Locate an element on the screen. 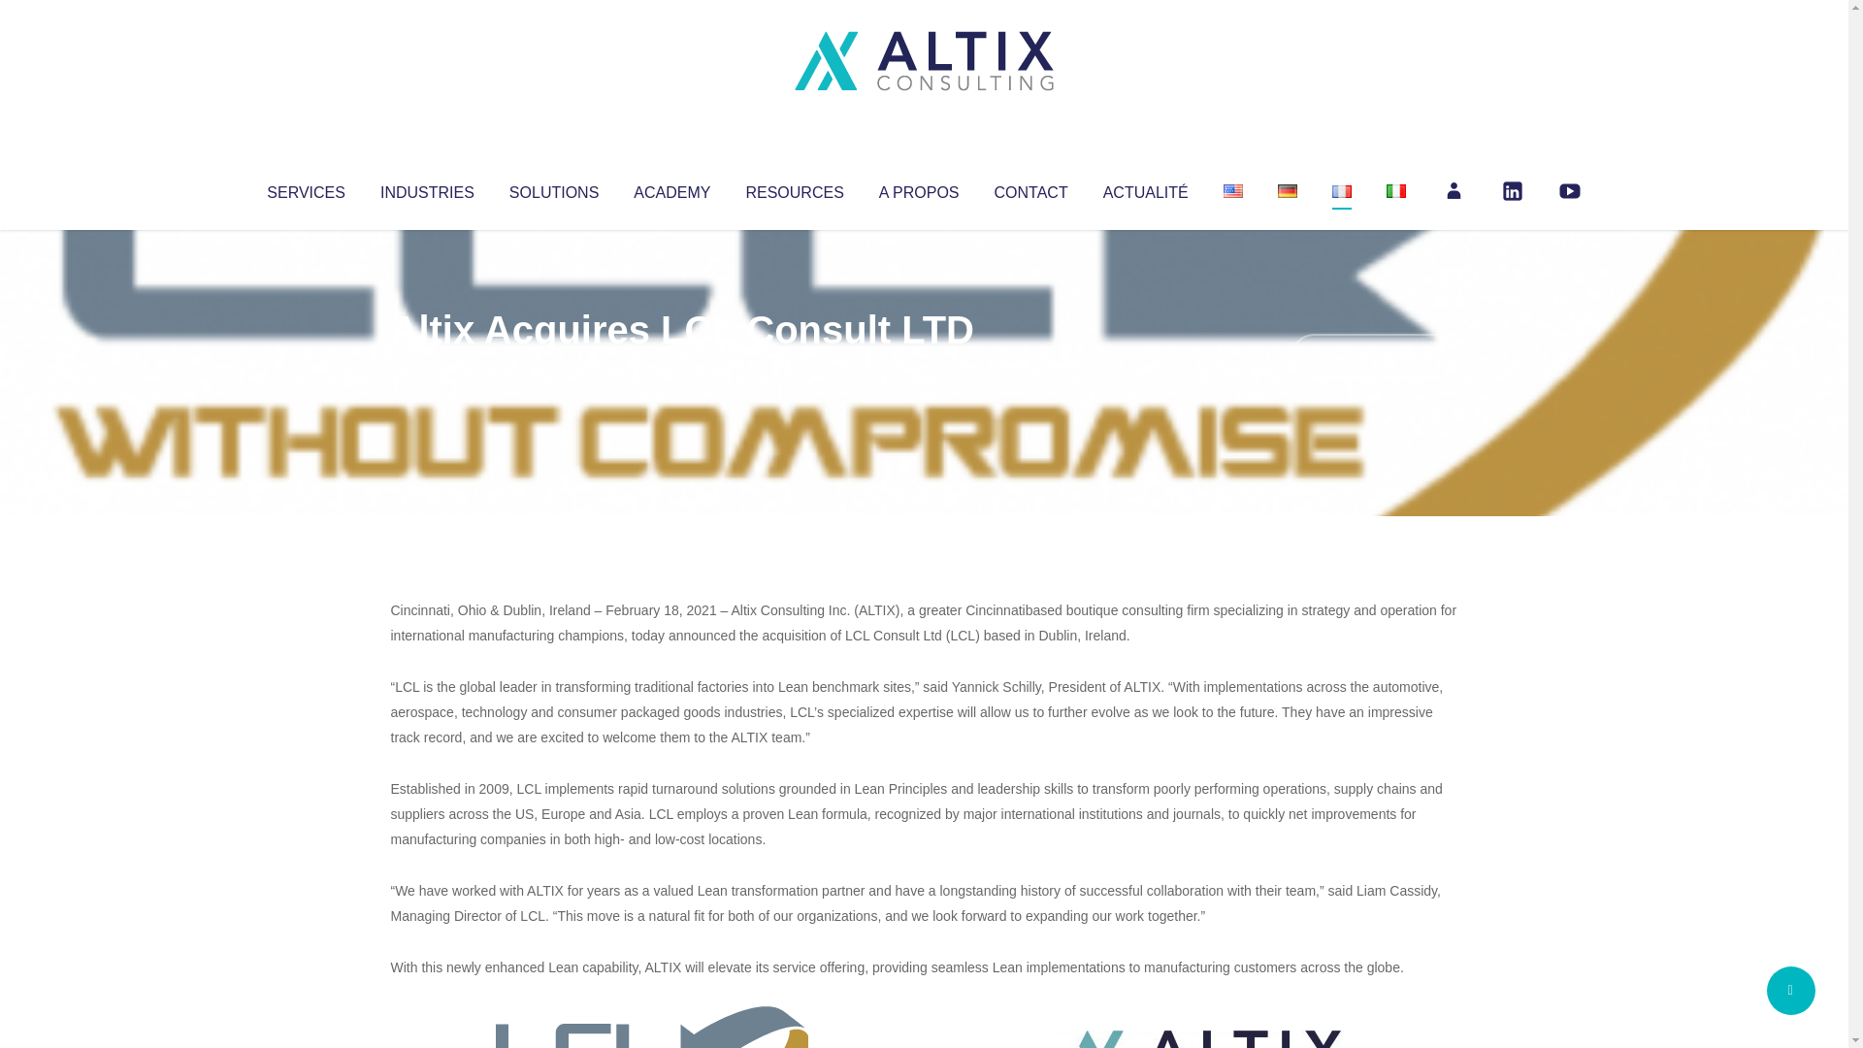 This screenshot has height=1048, width=1863. Altix is located at coordinates (427, 369).